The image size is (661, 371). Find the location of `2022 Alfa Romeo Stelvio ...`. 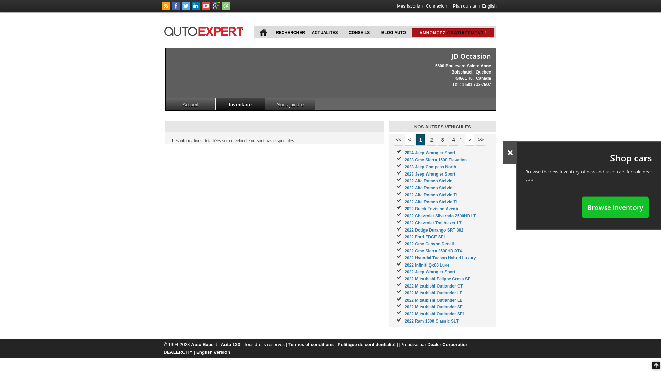

2022 Alfa Romeo Stelvio ... is located at coordinates (431, 188).